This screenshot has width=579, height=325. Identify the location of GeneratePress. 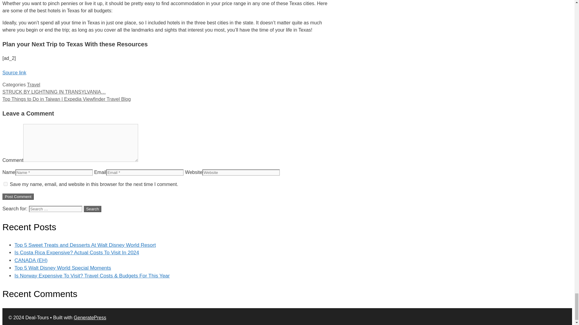
(90, 317).